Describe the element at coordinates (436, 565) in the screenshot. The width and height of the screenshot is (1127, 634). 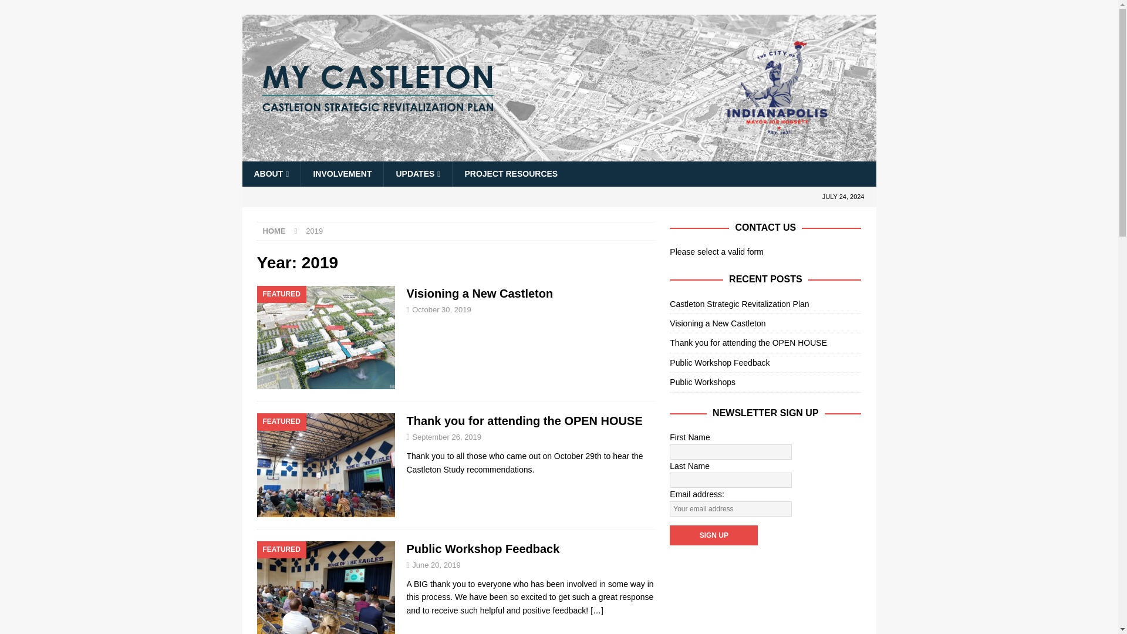
I see `June 20, 2019` at that location.